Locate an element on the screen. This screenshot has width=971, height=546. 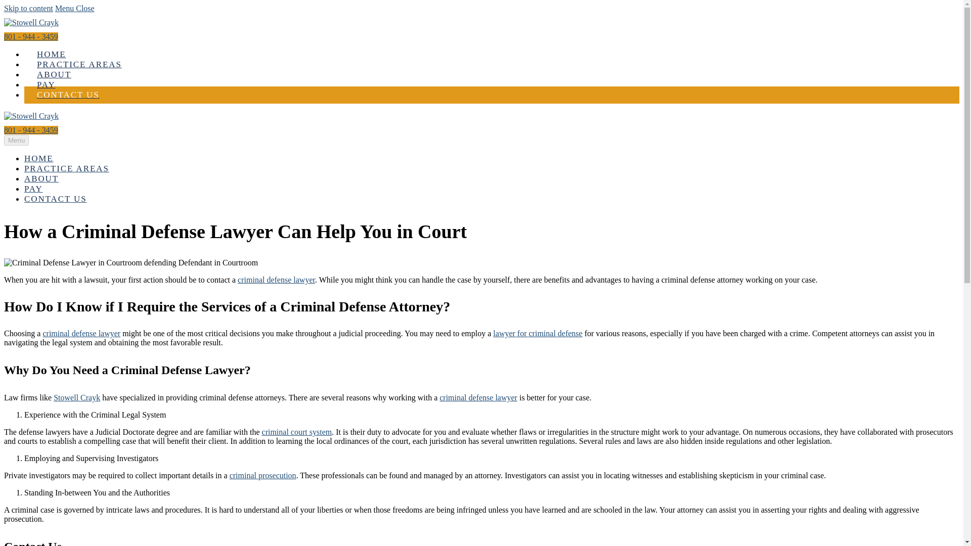
Skip to content is located at coordinates (28, 8).